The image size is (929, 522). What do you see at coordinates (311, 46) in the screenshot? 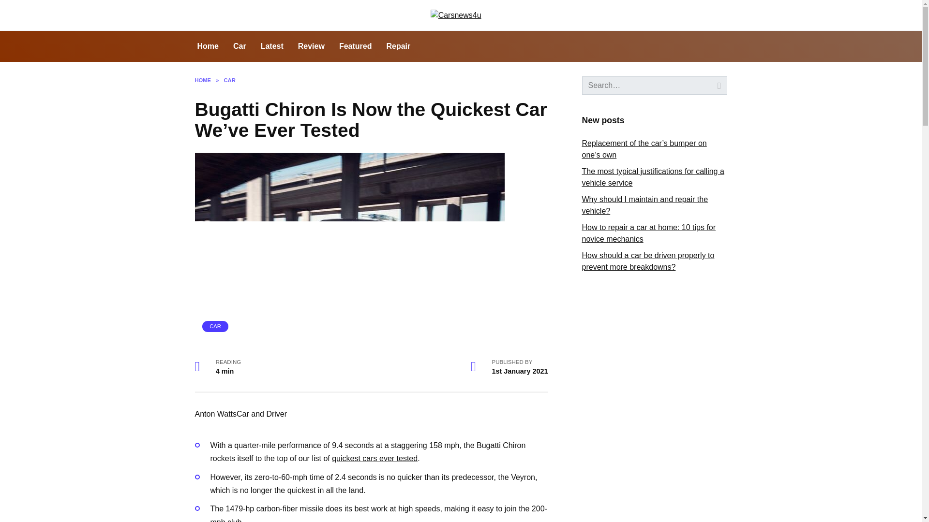
I see `Review` at bounding box center [311, 46].